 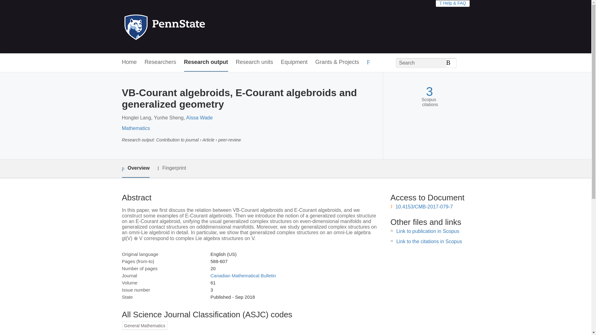 I want to click on Penn State Home, so click(x=191, y=27).